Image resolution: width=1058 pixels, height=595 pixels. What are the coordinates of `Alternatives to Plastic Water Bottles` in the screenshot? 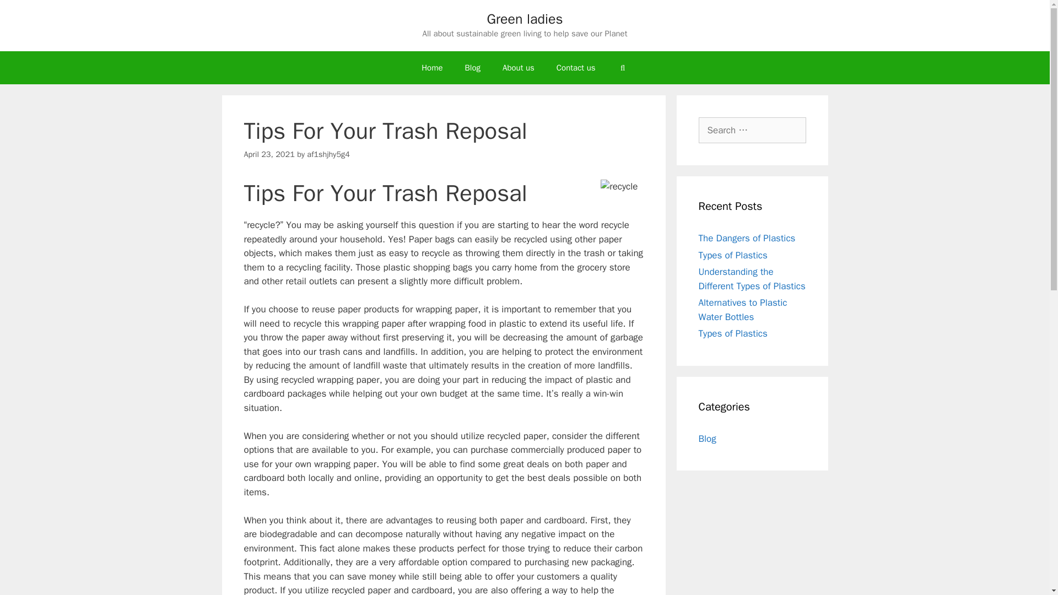 It's located at (743, 310).